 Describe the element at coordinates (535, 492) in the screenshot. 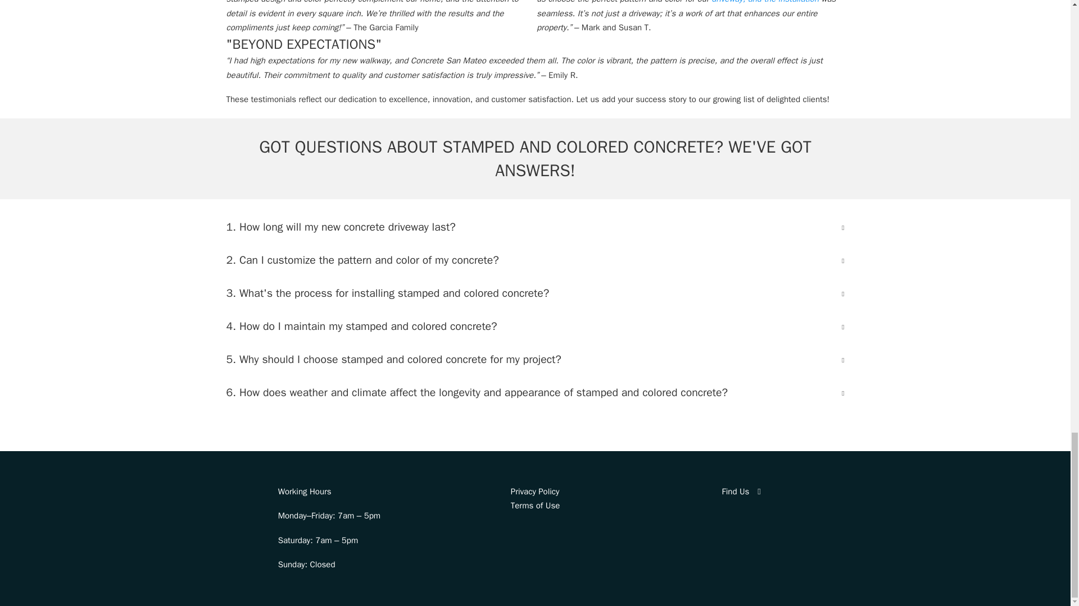

I see `Privacy Policy` at that location.